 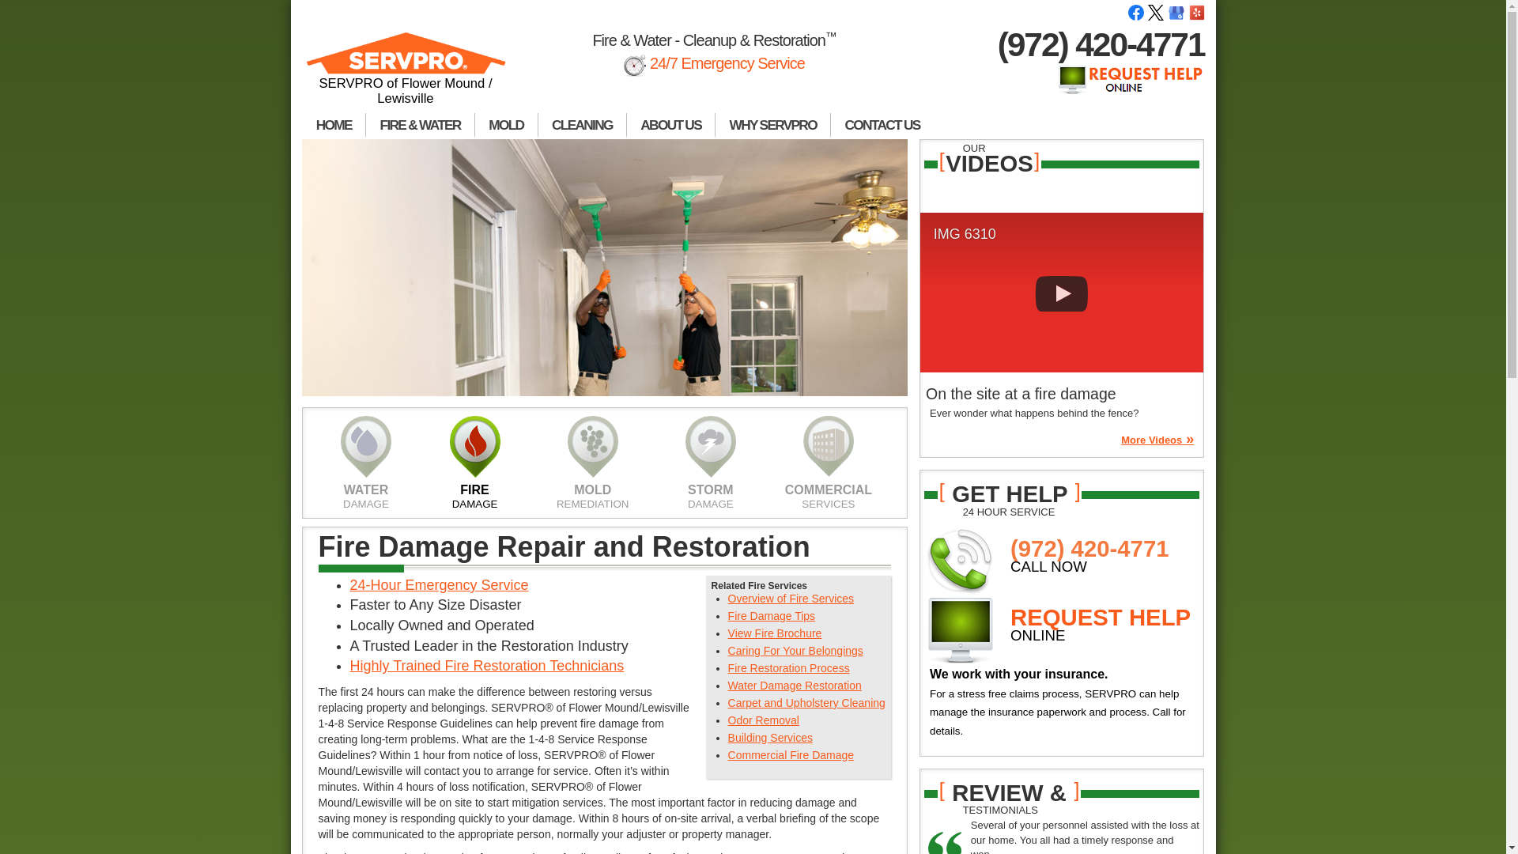 I want to click on HOME, so click(x=334, y=125).